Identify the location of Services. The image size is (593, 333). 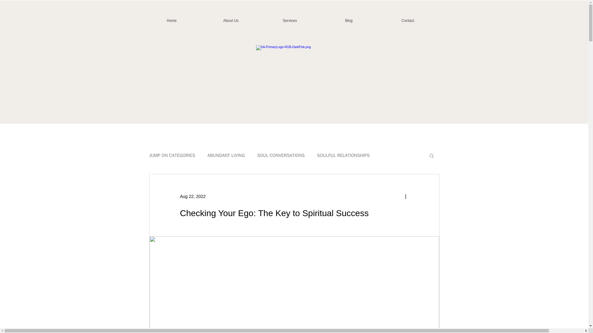
(290, 20).